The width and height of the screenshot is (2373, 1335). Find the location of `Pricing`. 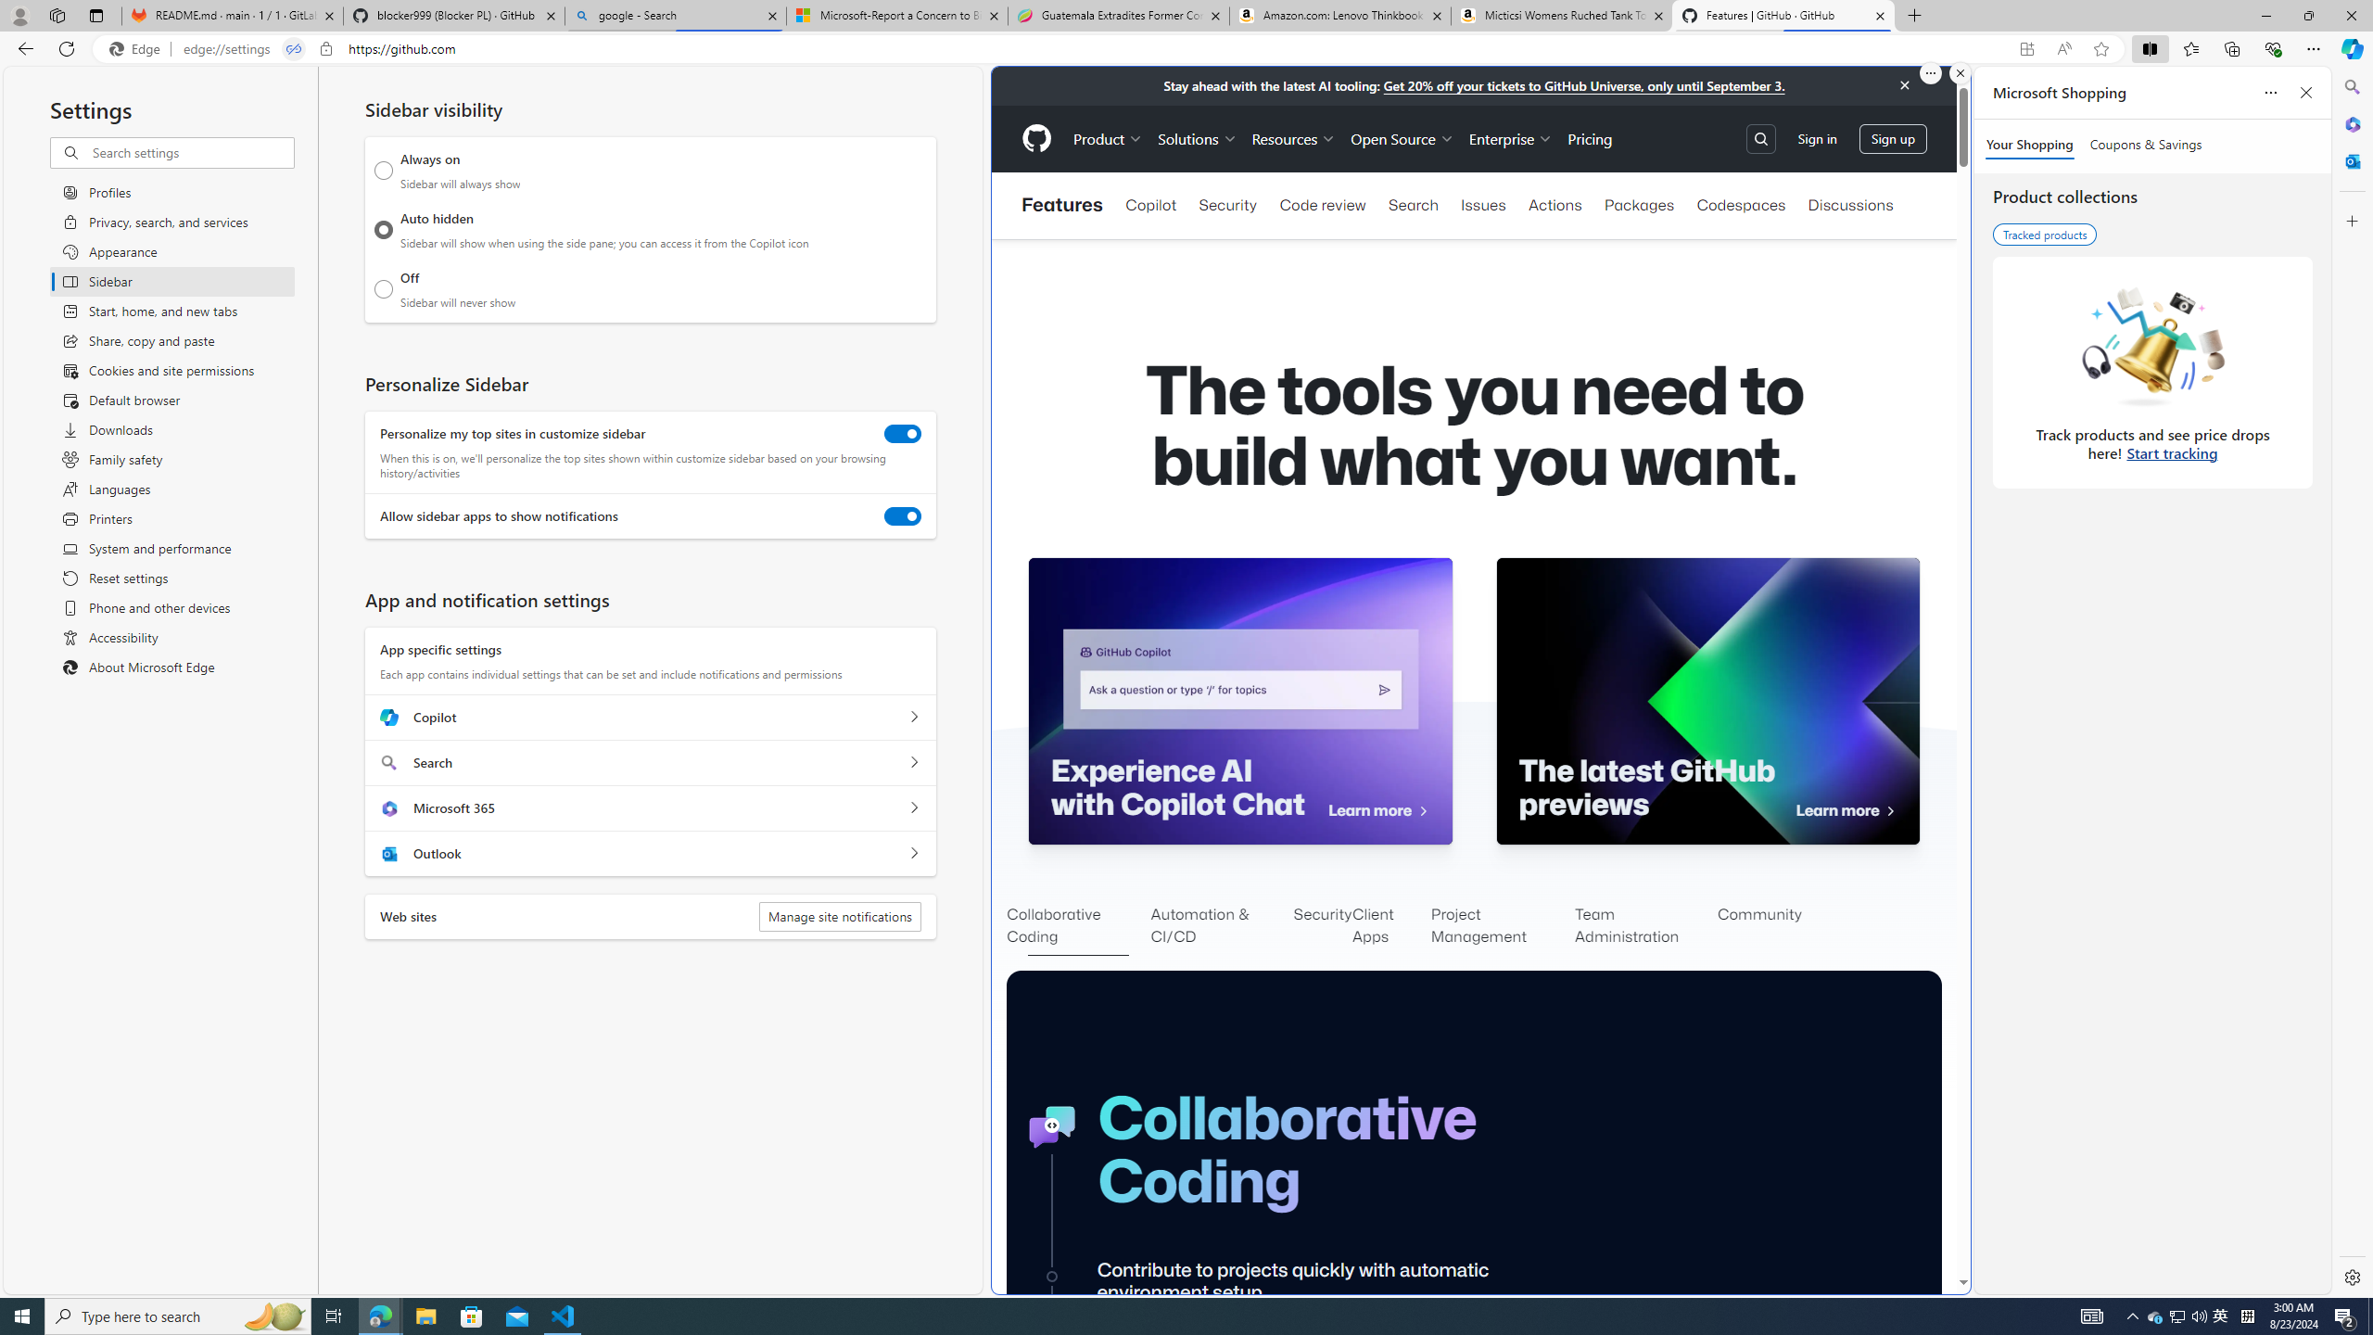

Pricing is located at coordinates (1589, 138).